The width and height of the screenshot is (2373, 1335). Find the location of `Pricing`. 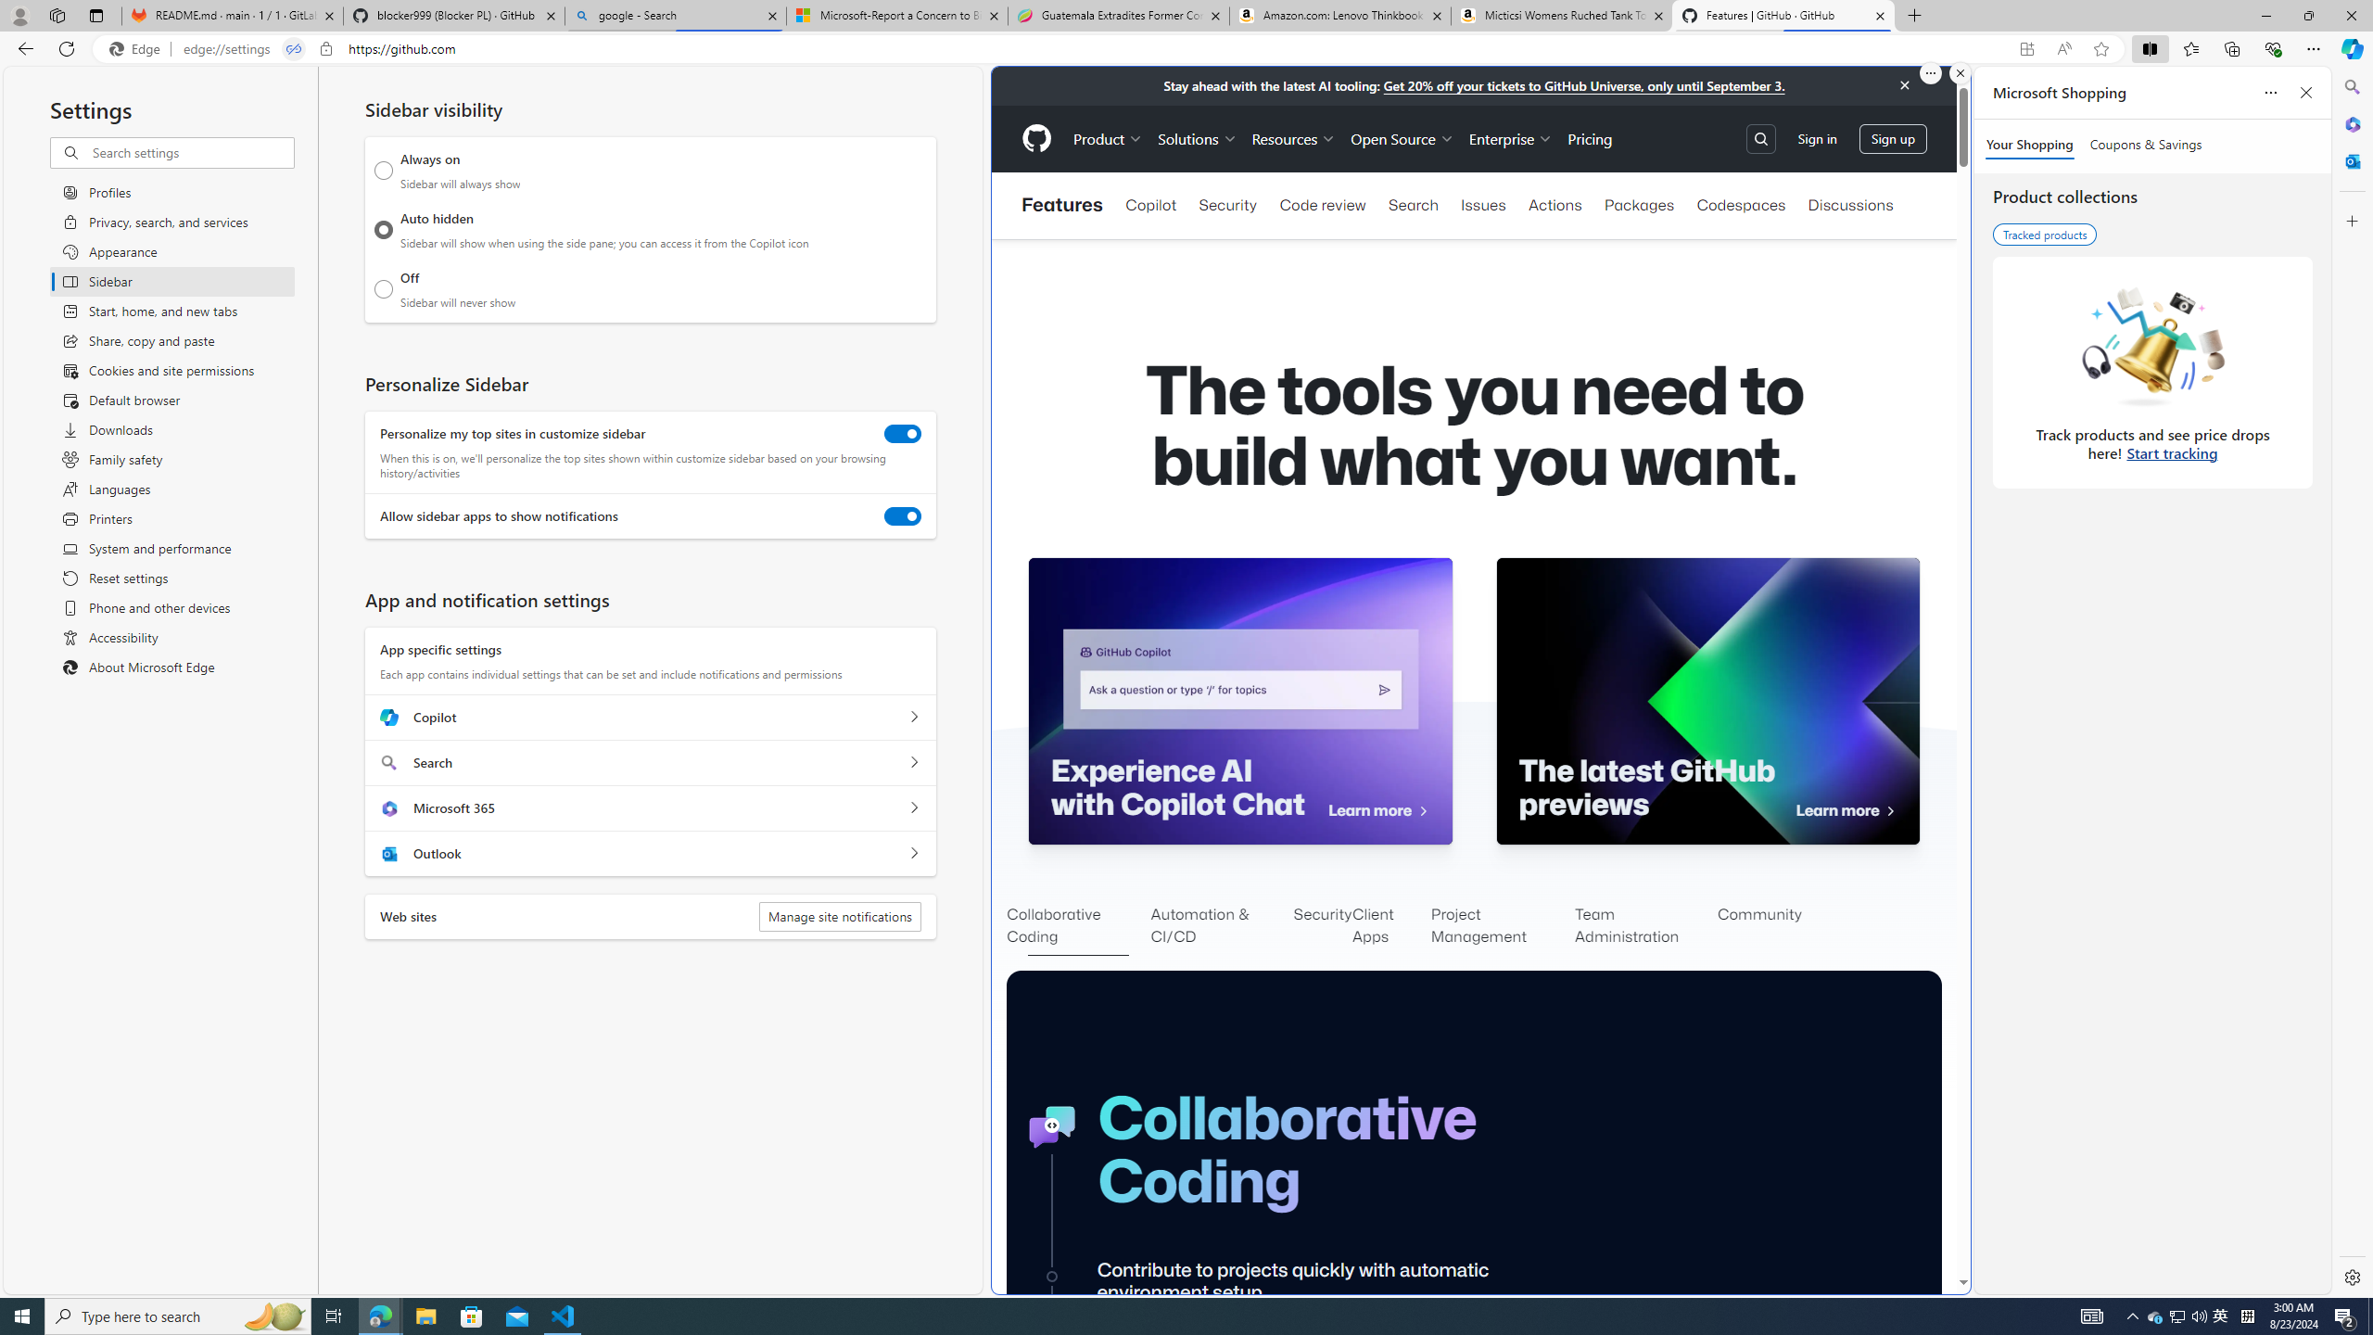

Pricing is located at coordinates (1589, 138).